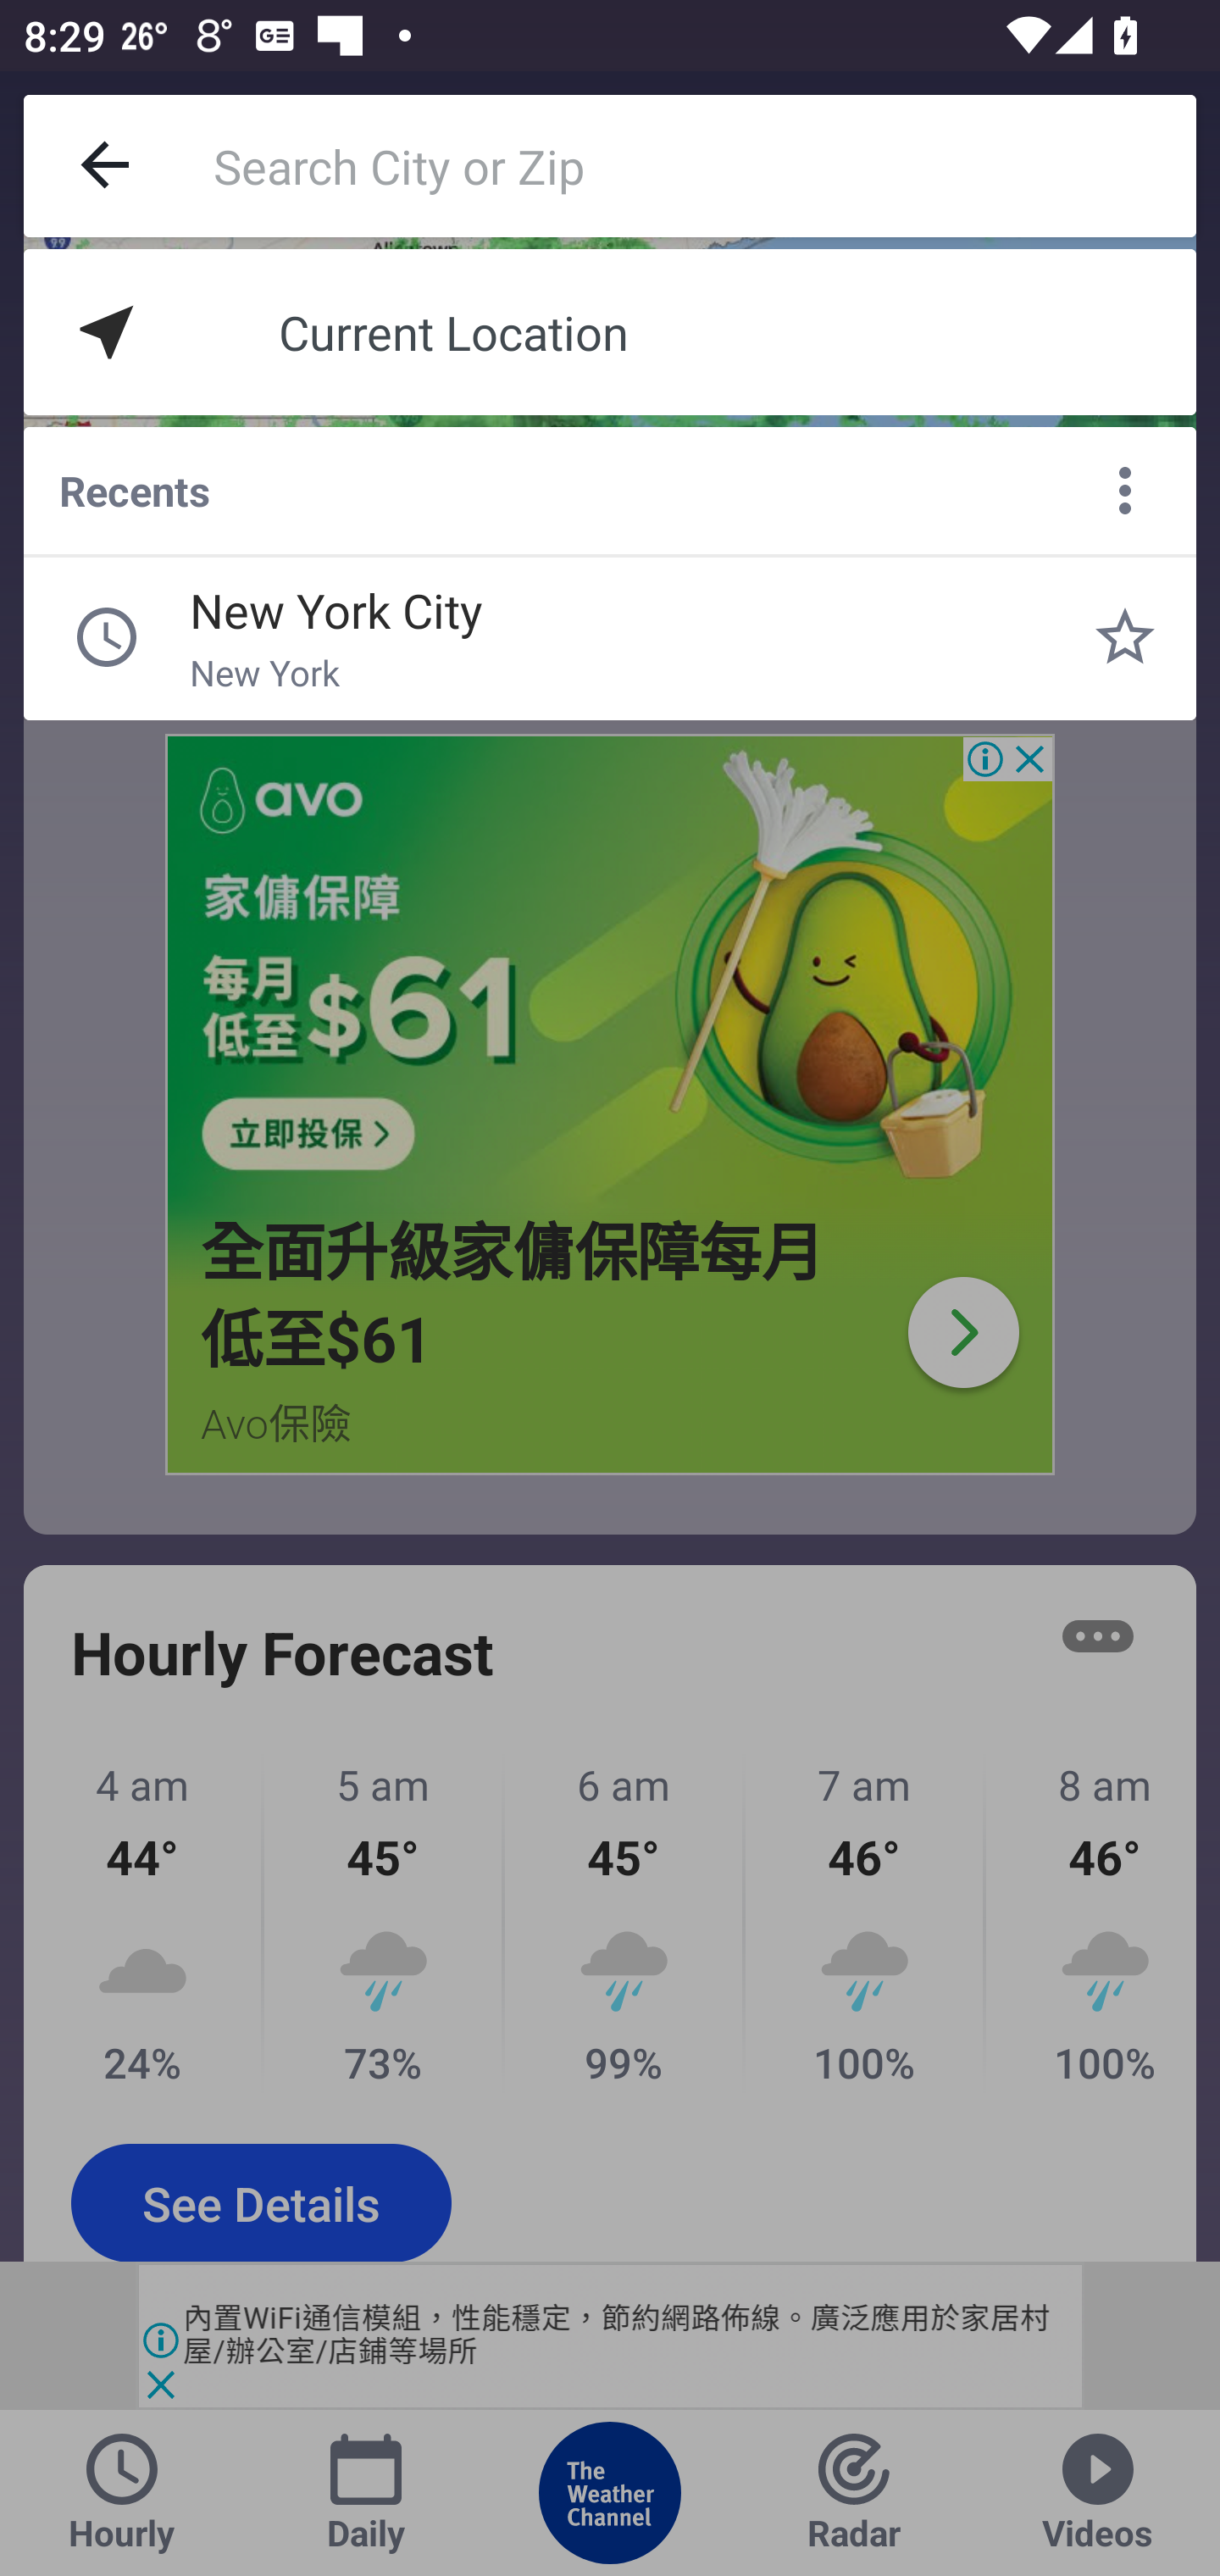 This screenshot has width=1220, height=2576. I want to click on Current Location, so click(610, 332).